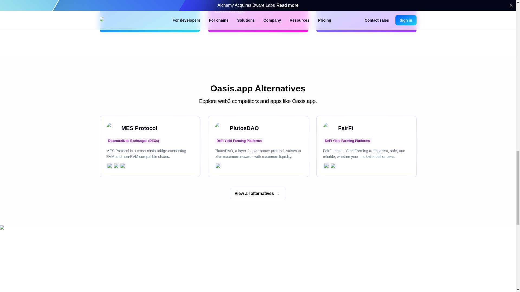 This screenshot has height=292, width=520. Describe the element at coordinates (218, 166) in the screenshot. I see `Arbitrum` at that location.